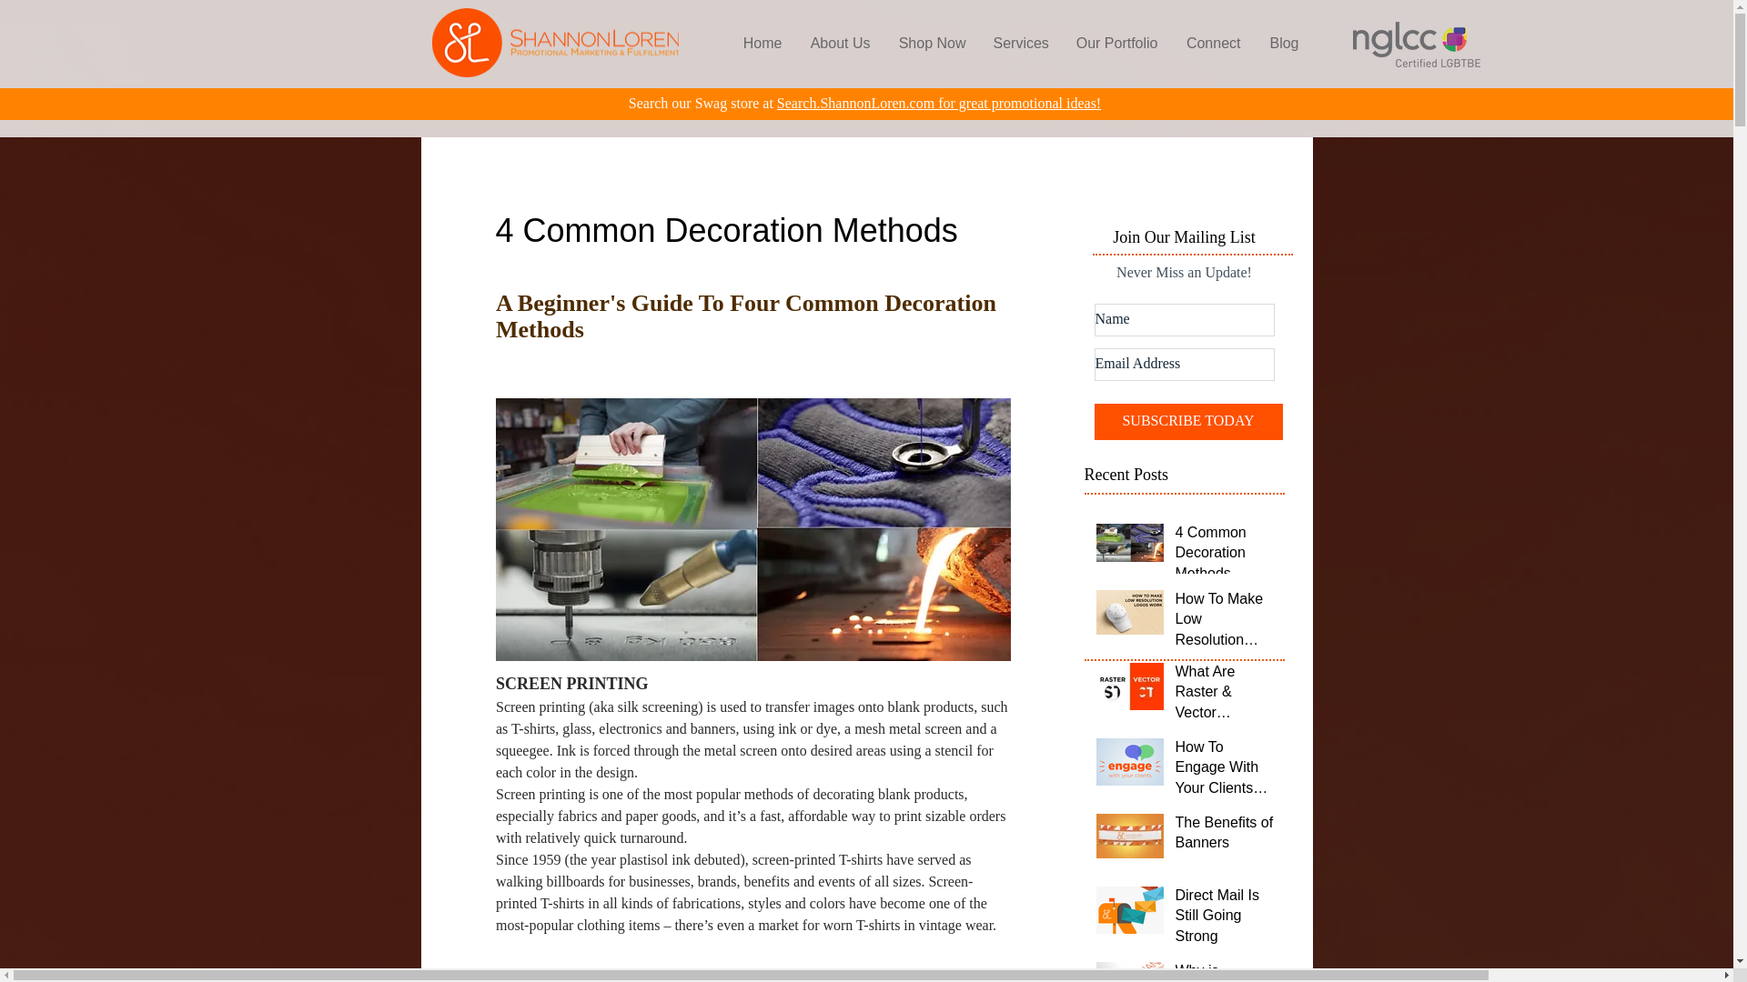 The width and height of the screenshot is (1747, 982). Describe the element at coordinates (1187, 421) in the screenshot. I see `SUBSCRIBE TODAY` at that location.